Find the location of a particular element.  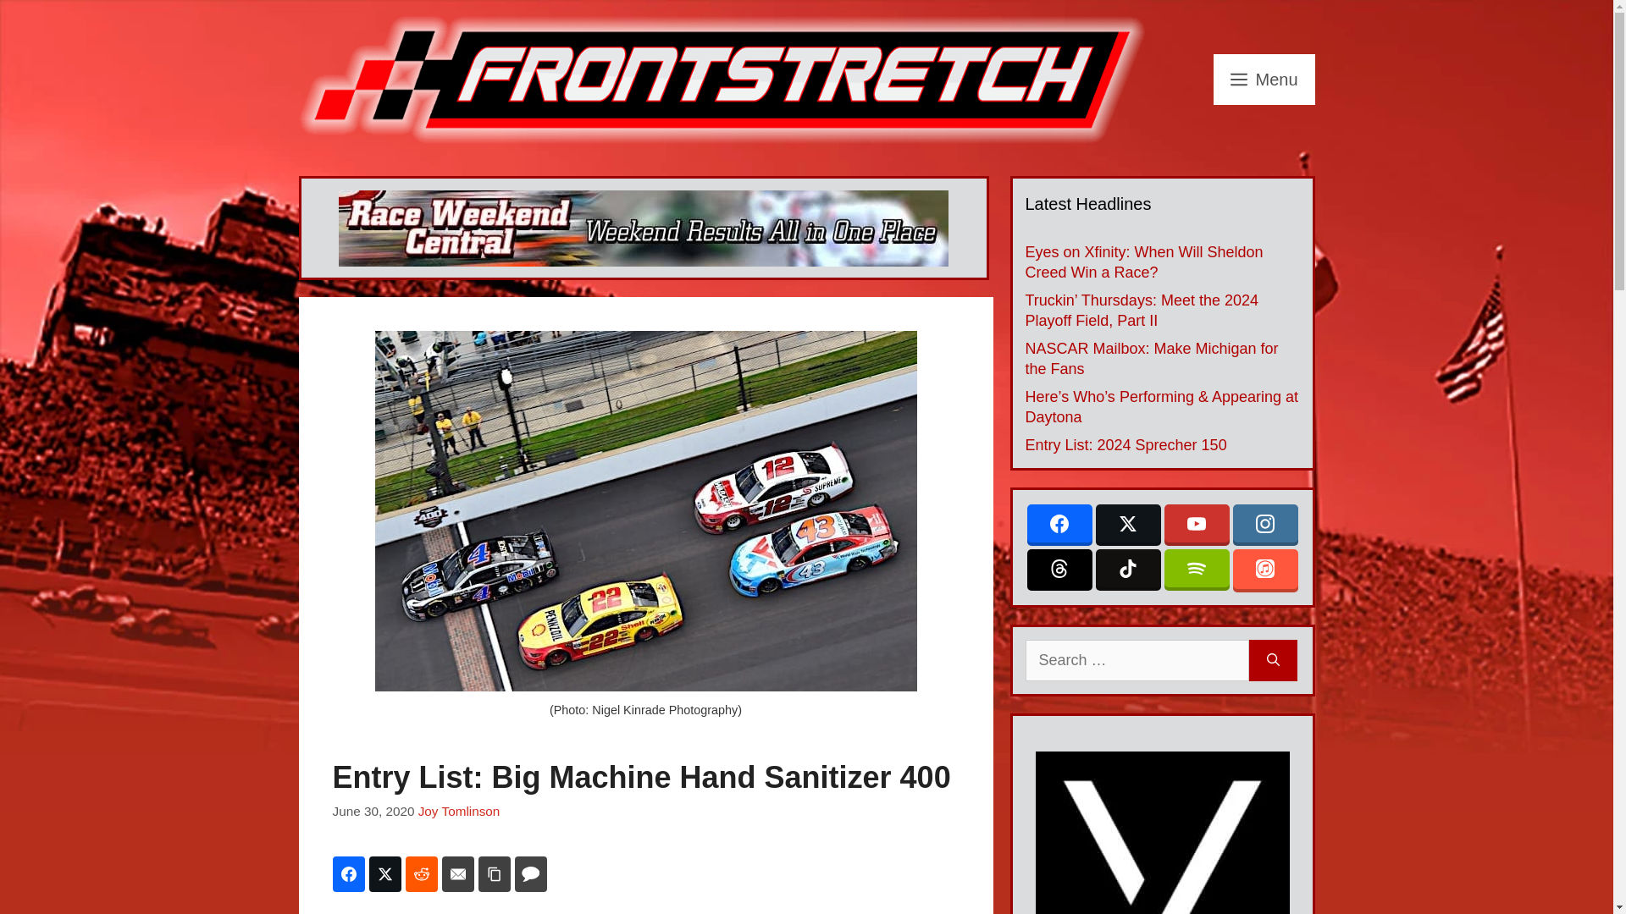

Share on Email is located at coordinates (458, 873).